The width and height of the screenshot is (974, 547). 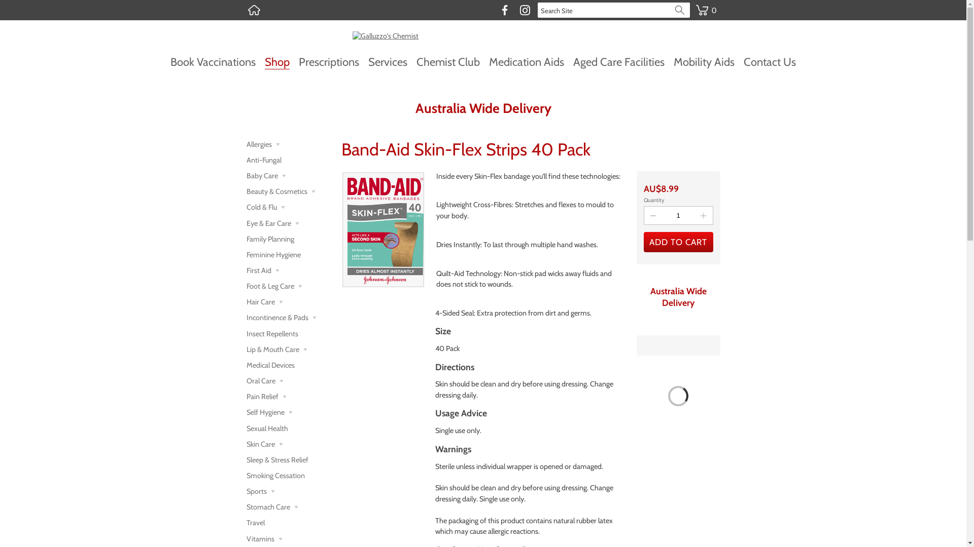 What do you see at coordinates (388, 62) in the screenshot?
I see `Services` at bounding box center [388, 62].